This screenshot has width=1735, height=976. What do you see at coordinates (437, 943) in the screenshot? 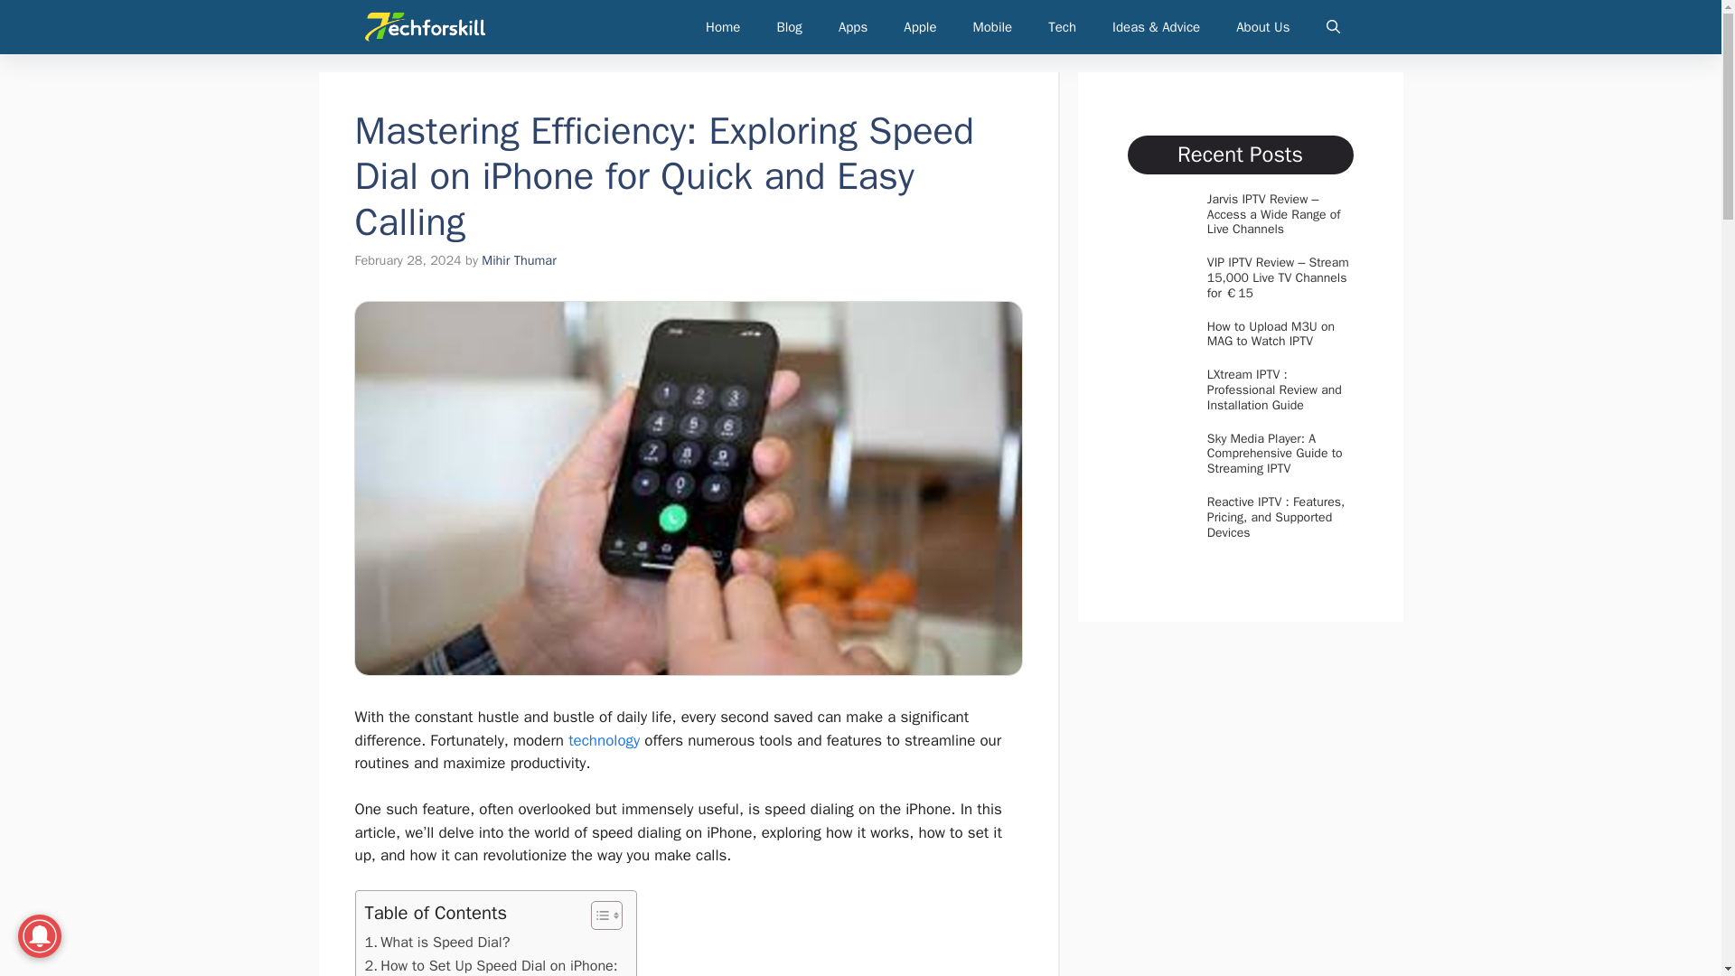
I see `What is Speed Dial?` at bounding box center [437, 943].